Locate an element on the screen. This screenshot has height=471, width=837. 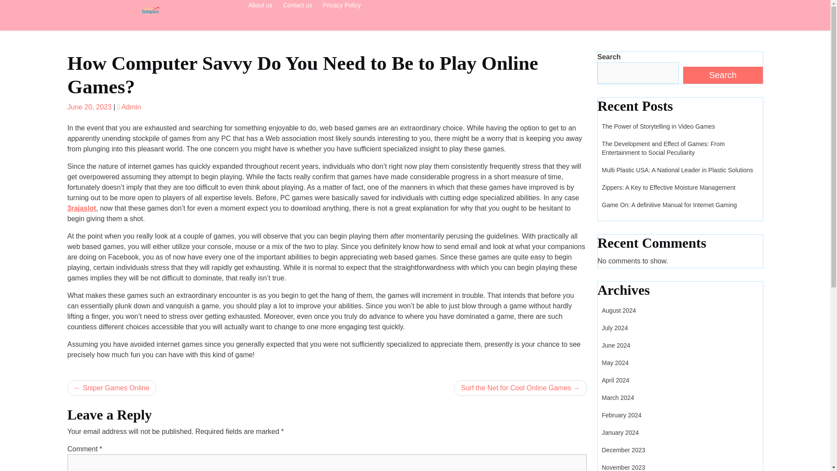
Admin is located at coordinates (131, 106).